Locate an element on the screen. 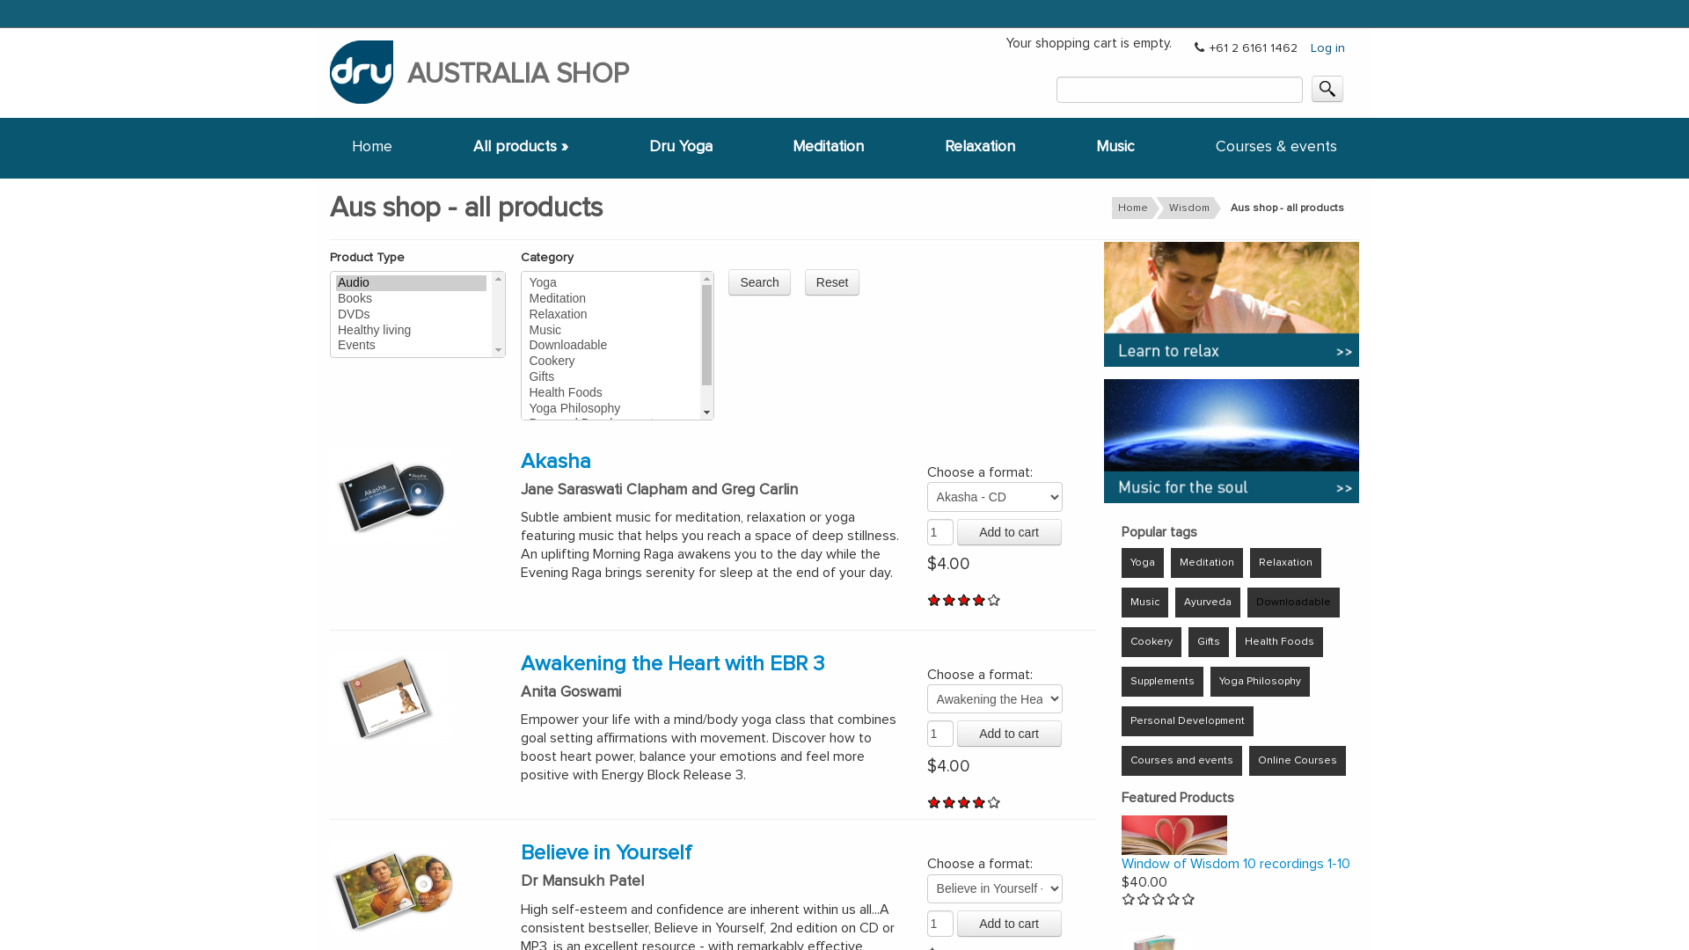  Give Awakening the Heart with EBR 3 4/5 is located at coordinates (980, 802).